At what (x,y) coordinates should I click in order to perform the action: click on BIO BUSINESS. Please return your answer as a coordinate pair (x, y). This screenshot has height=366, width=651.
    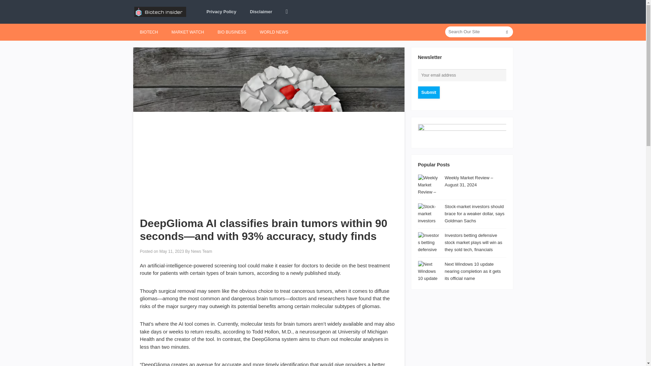
    Looking at the image, I should click on (232, 32).